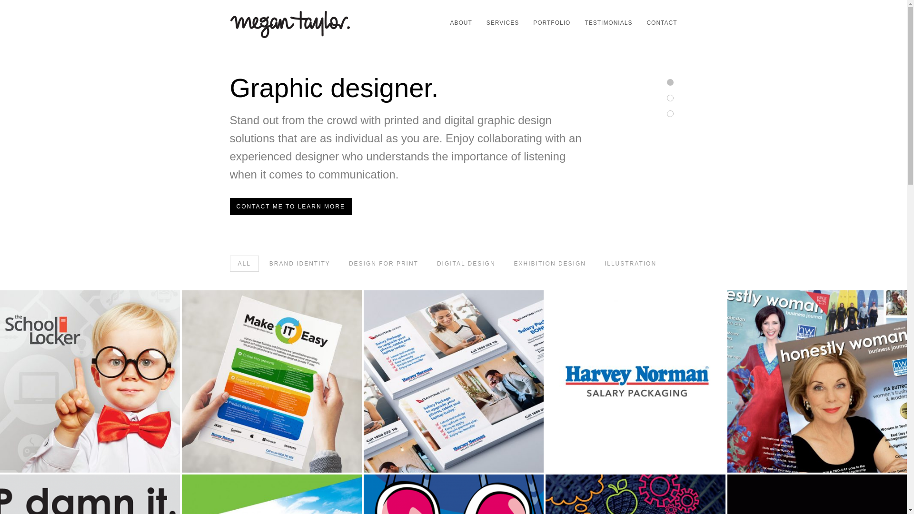  Describe the element at coordinates (244, 264) in the screenshot. I see `ALL` at that location.